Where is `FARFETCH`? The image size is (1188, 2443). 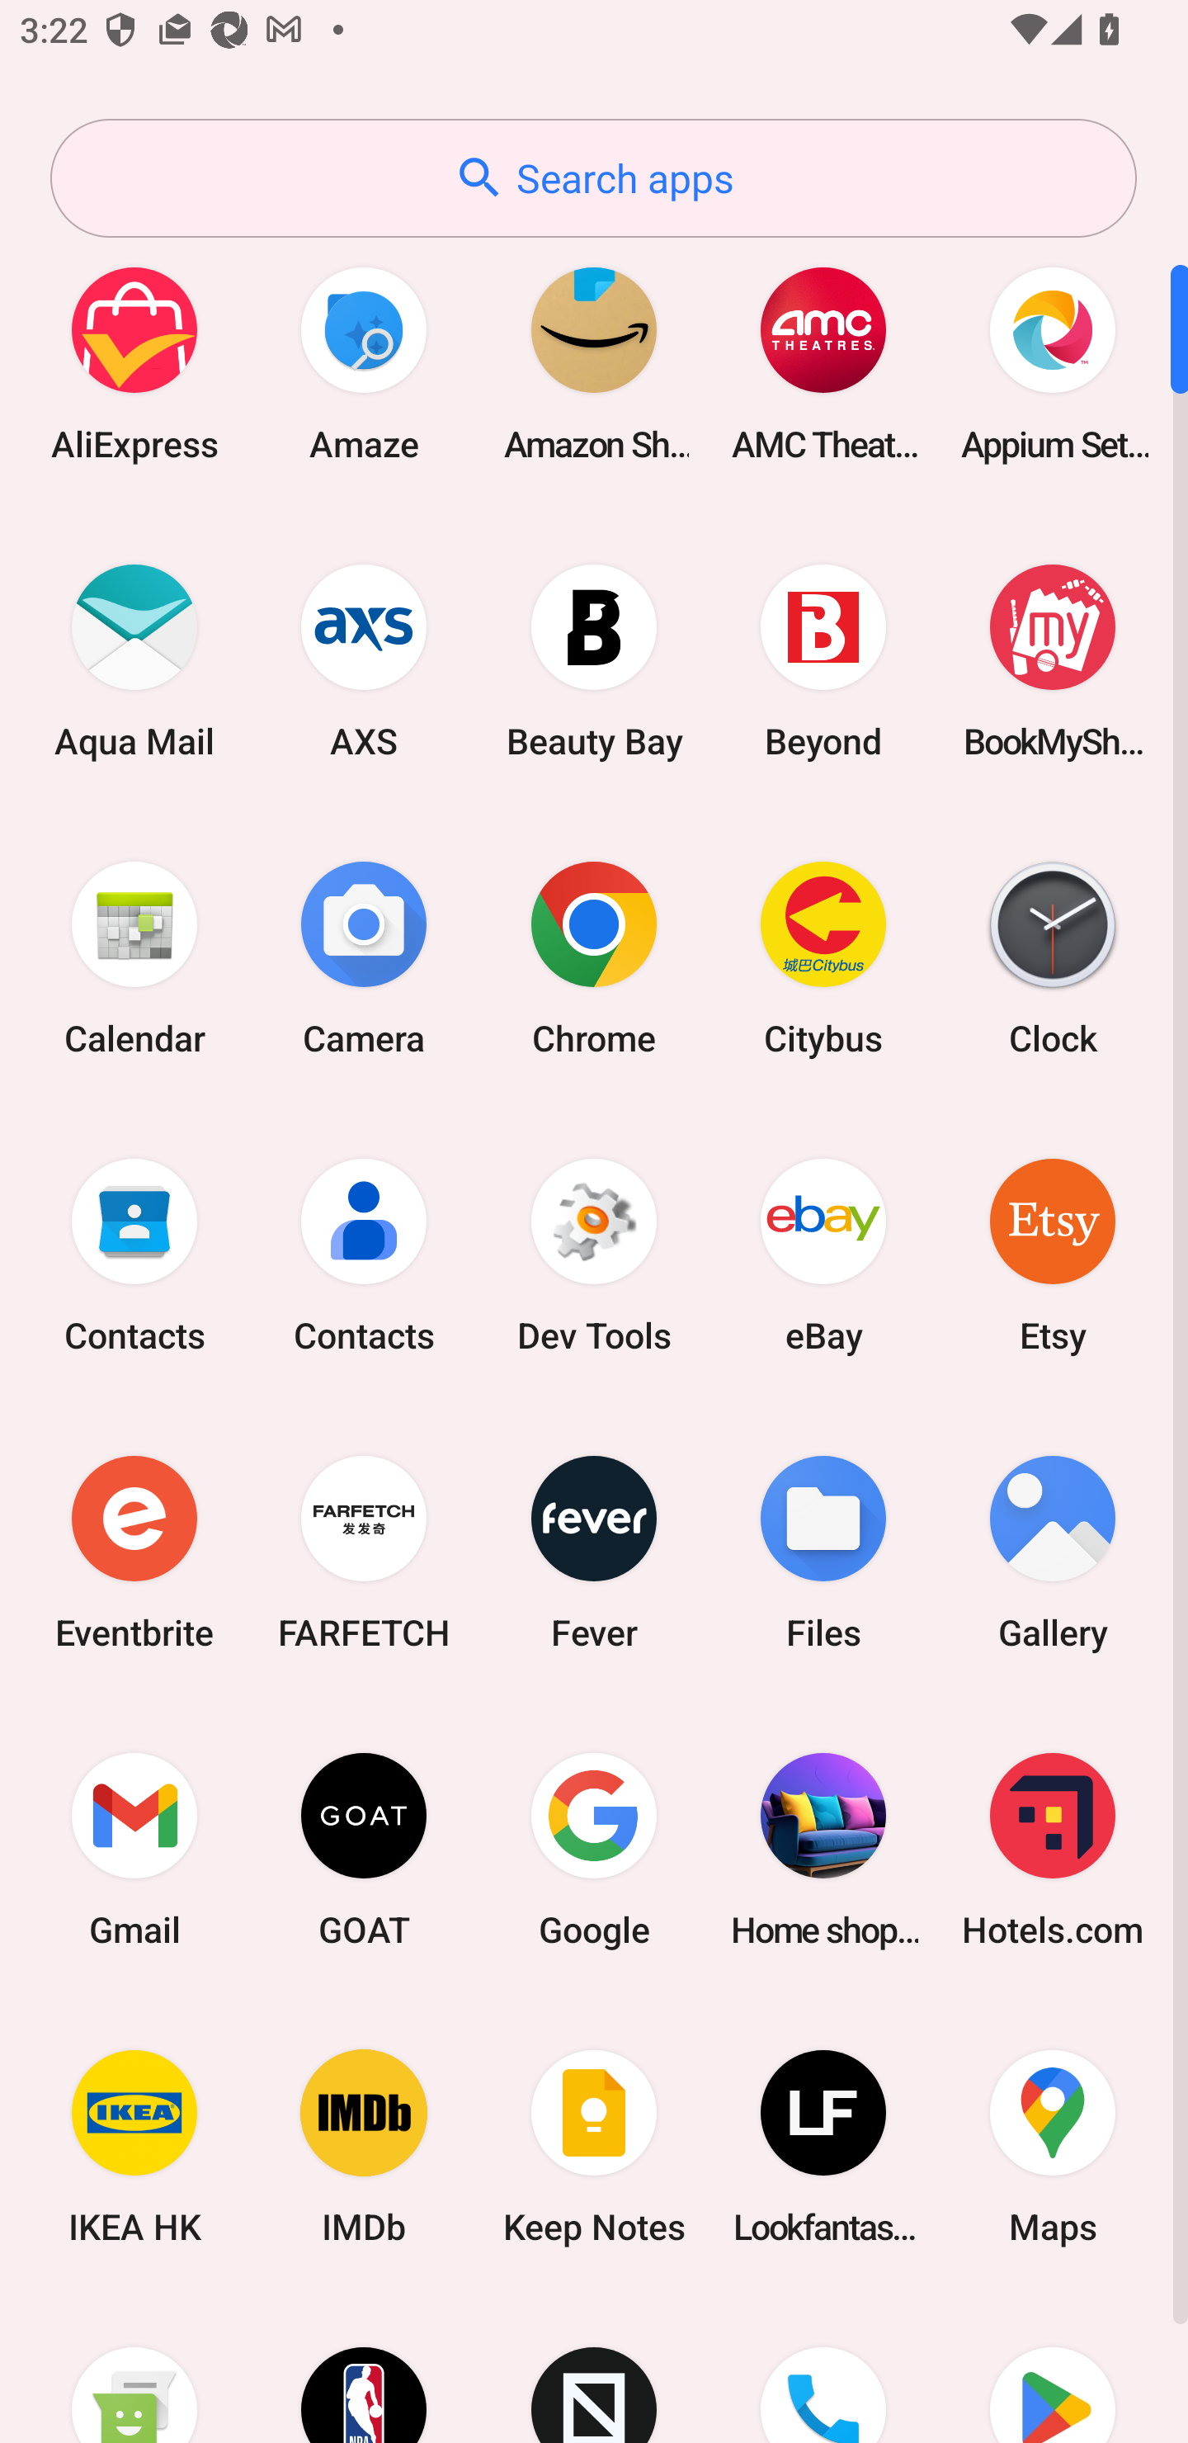 FARFETCH is located at coordinates (364, 1552).